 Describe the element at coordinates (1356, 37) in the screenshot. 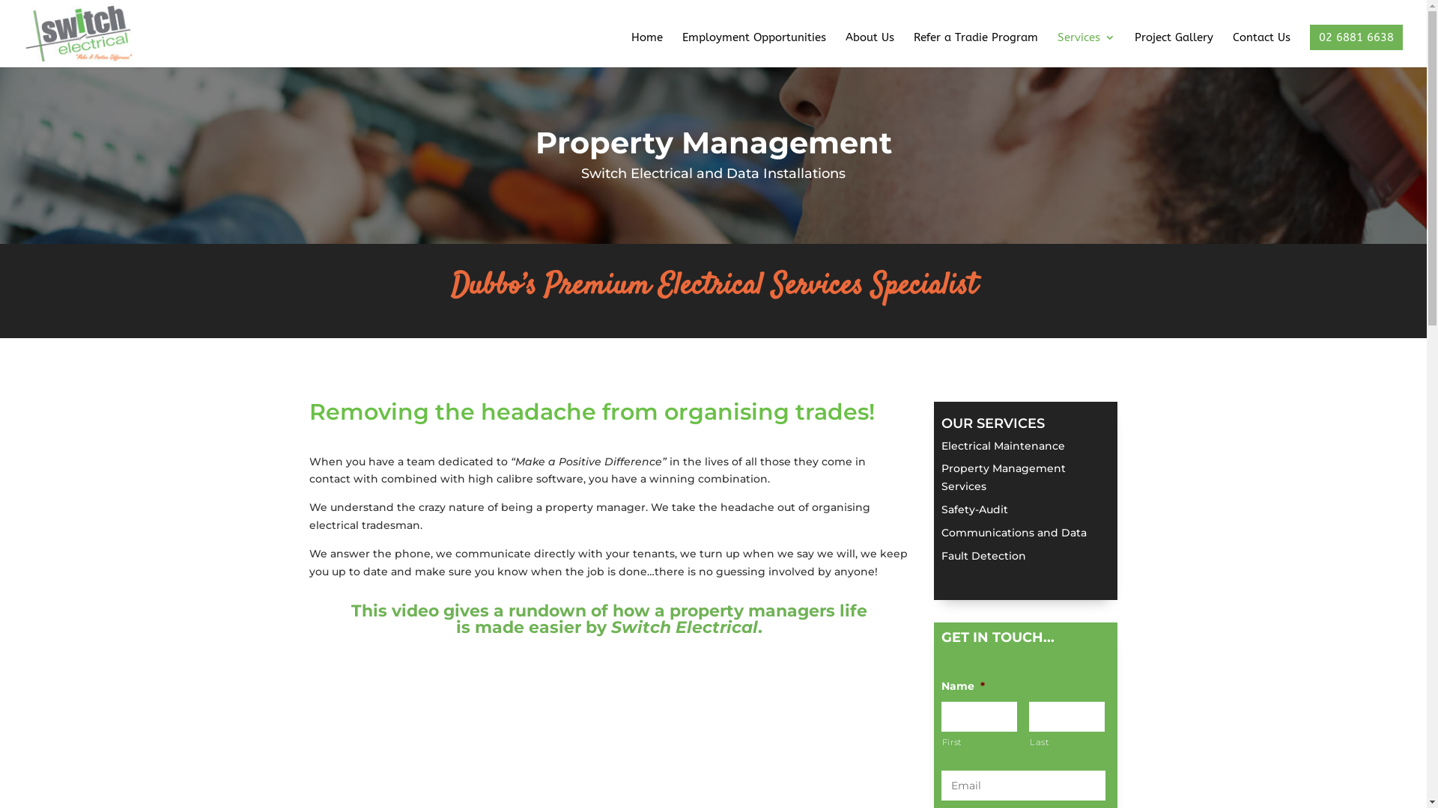

I see `02 6881 6638` at that location.